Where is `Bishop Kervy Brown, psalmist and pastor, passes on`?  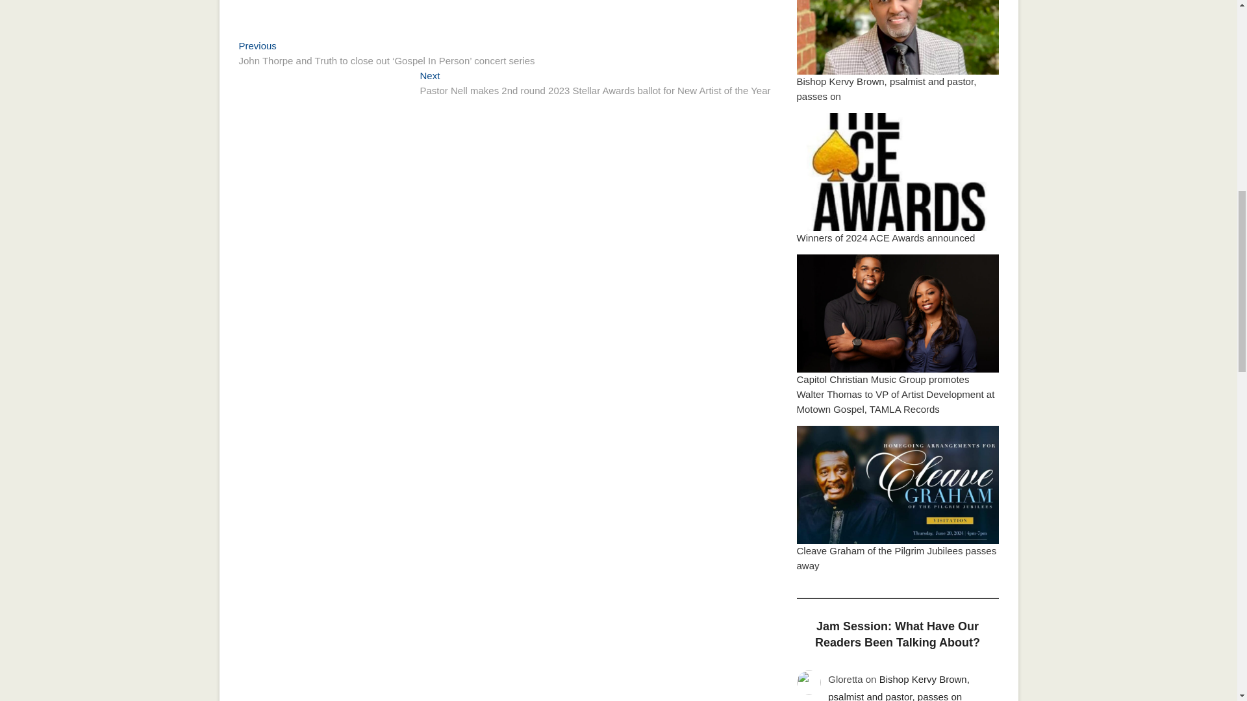
Bishop Kervy Brown, psalmist and pastor, passes on is located at coordinates (886, 88).